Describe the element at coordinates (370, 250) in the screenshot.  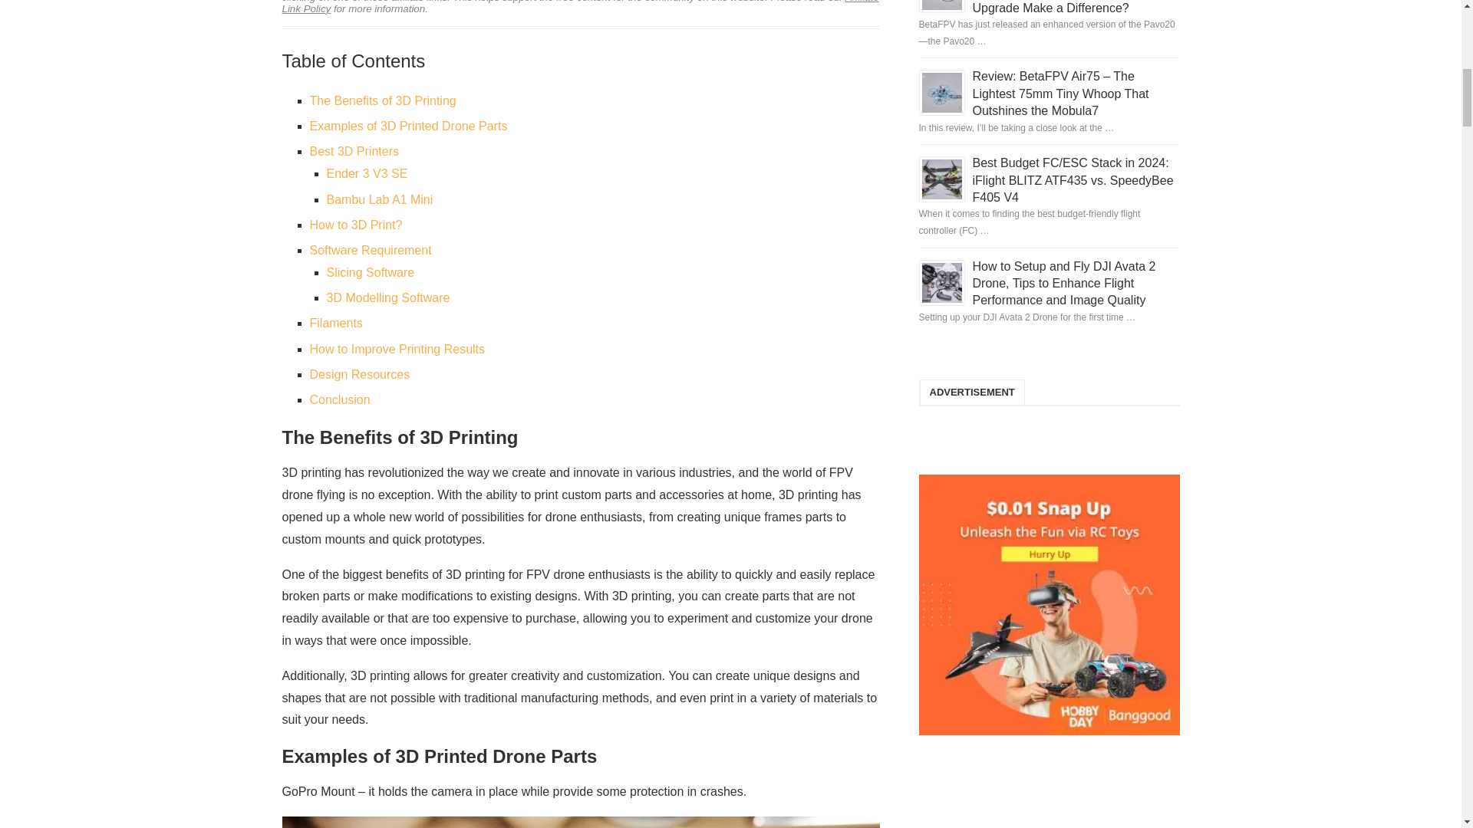
I see `Software Requirement` at that location.